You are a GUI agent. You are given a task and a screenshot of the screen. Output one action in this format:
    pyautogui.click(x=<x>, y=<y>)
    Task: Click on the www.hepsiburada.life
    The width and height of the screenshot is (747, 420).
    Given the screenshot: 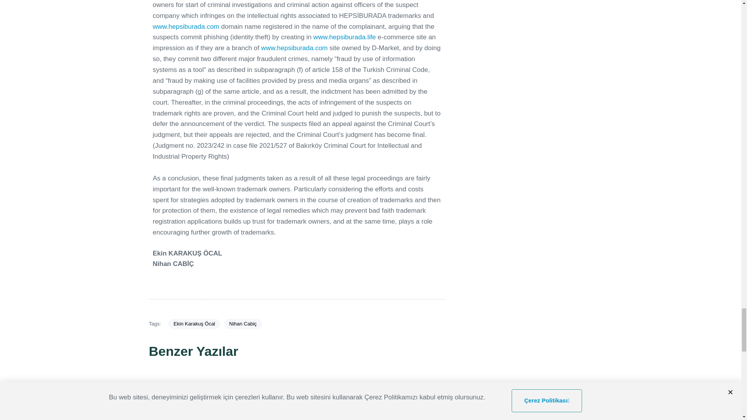 What is the action you would take?
    pyautogui.click(x=344, y=37)
    